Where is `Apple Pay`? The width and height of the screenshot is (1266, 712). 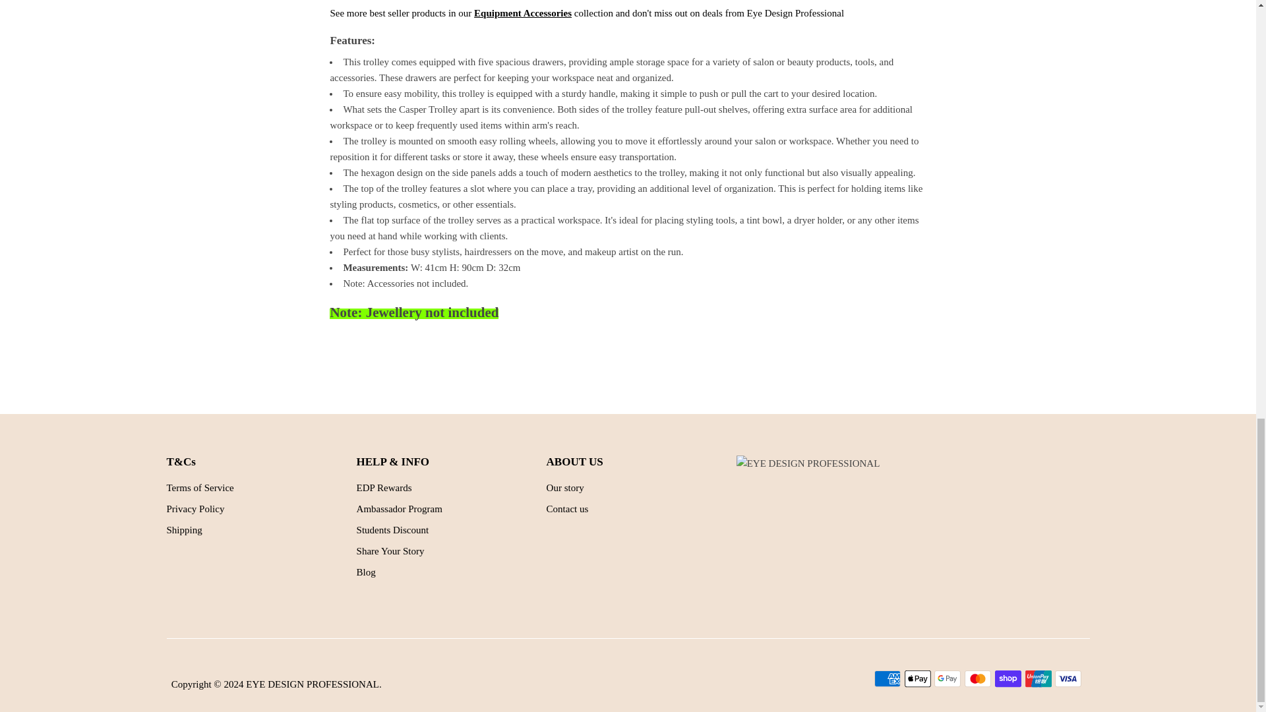
Apple Pay is located at coordinates (918, 679).